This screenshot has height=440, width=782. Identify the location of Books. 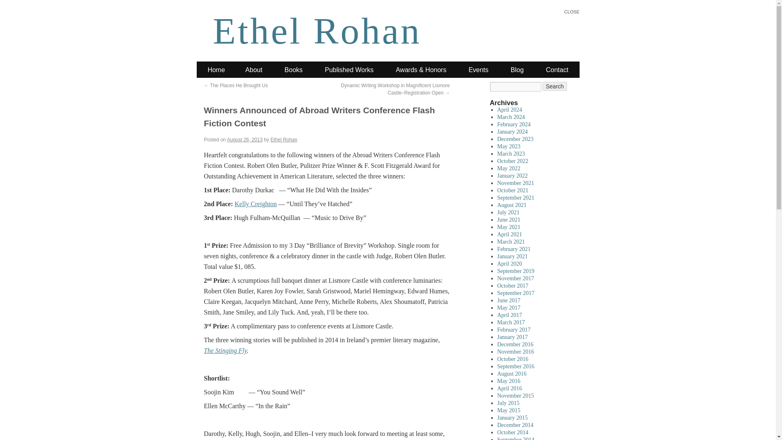
(293, 70).